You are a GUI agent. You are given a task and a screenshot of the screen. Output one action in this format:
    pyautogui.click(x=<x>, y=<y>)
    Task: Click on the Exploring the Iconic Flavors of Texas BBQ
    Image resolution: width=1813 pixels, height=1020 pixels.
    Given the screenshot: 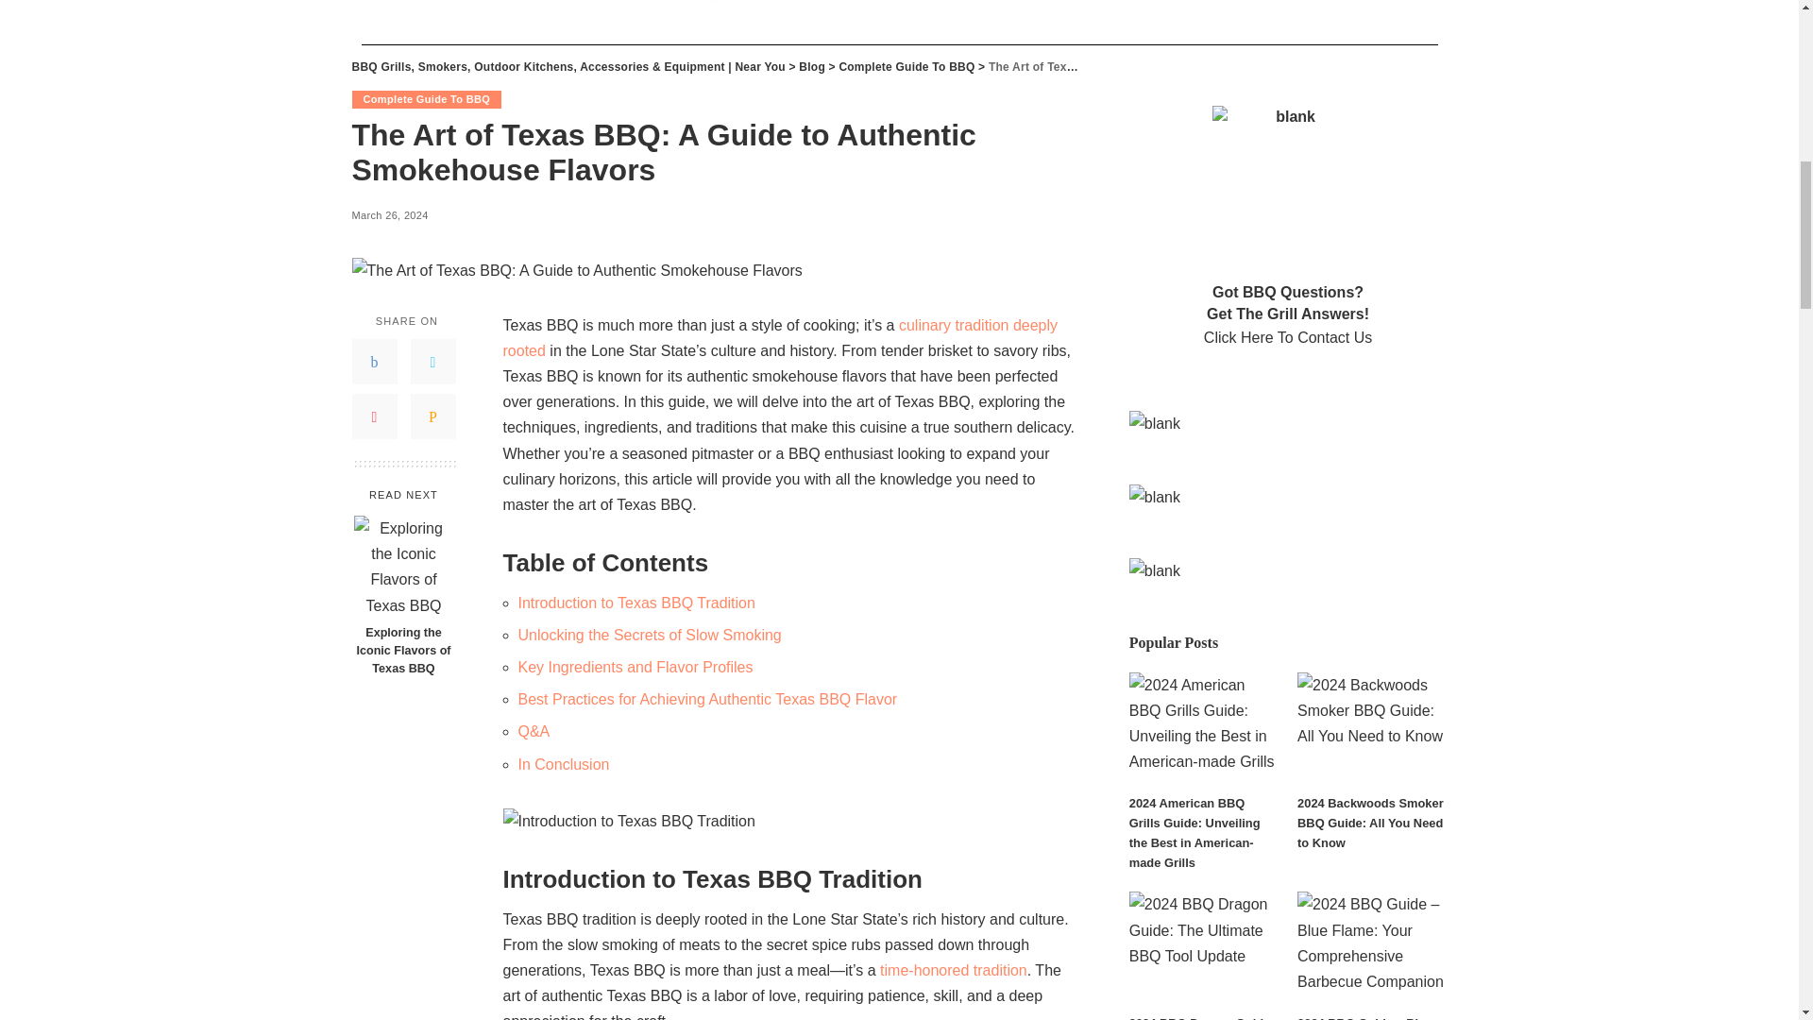 What is the action you would take?
    pyautogui.click(x=402, y=651)
    